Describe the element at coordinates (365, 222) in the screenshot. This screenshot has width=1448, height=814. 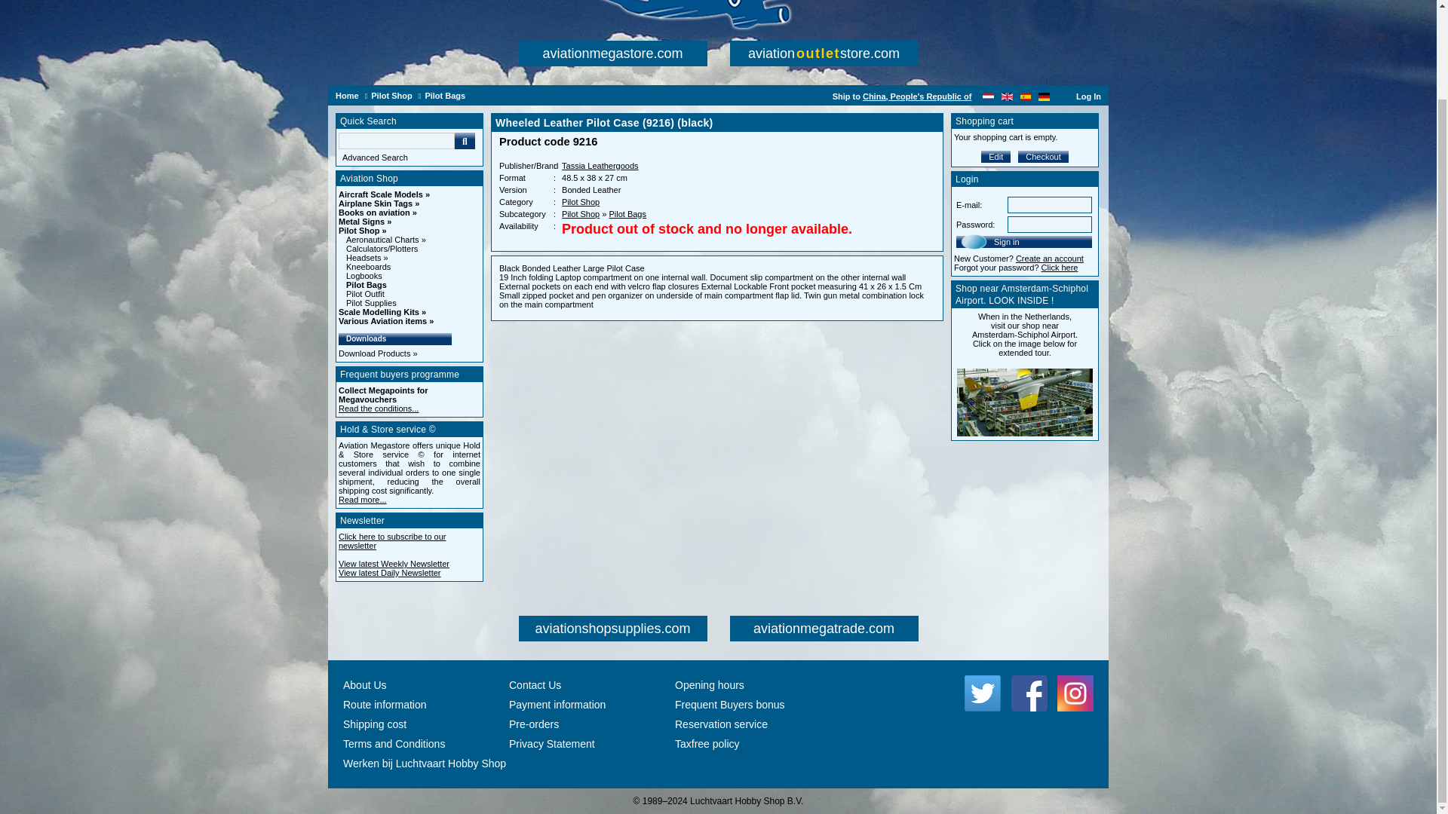
I see `Metal Signs` at that location.